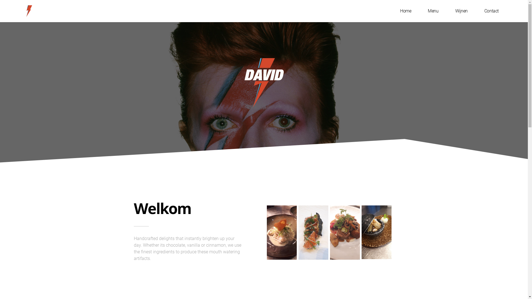  What do you see at coordinates (406, 11) in the screenshot?
I see `Home` at bounding box center [406, 11].